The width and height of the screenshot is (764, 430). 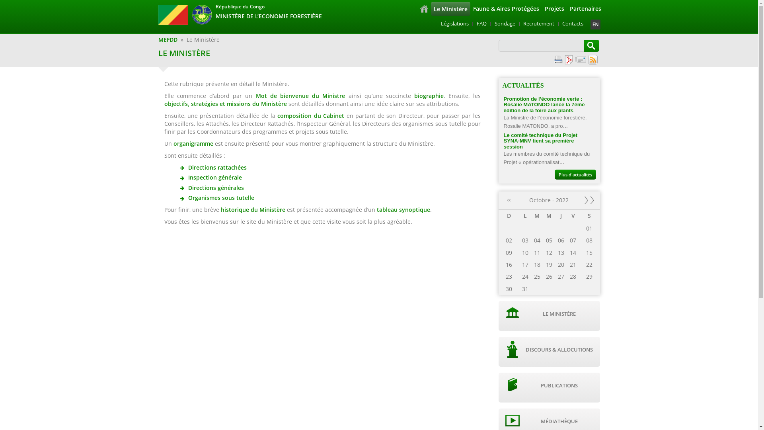 I want to click on biographie, so click(x=429, y=96).